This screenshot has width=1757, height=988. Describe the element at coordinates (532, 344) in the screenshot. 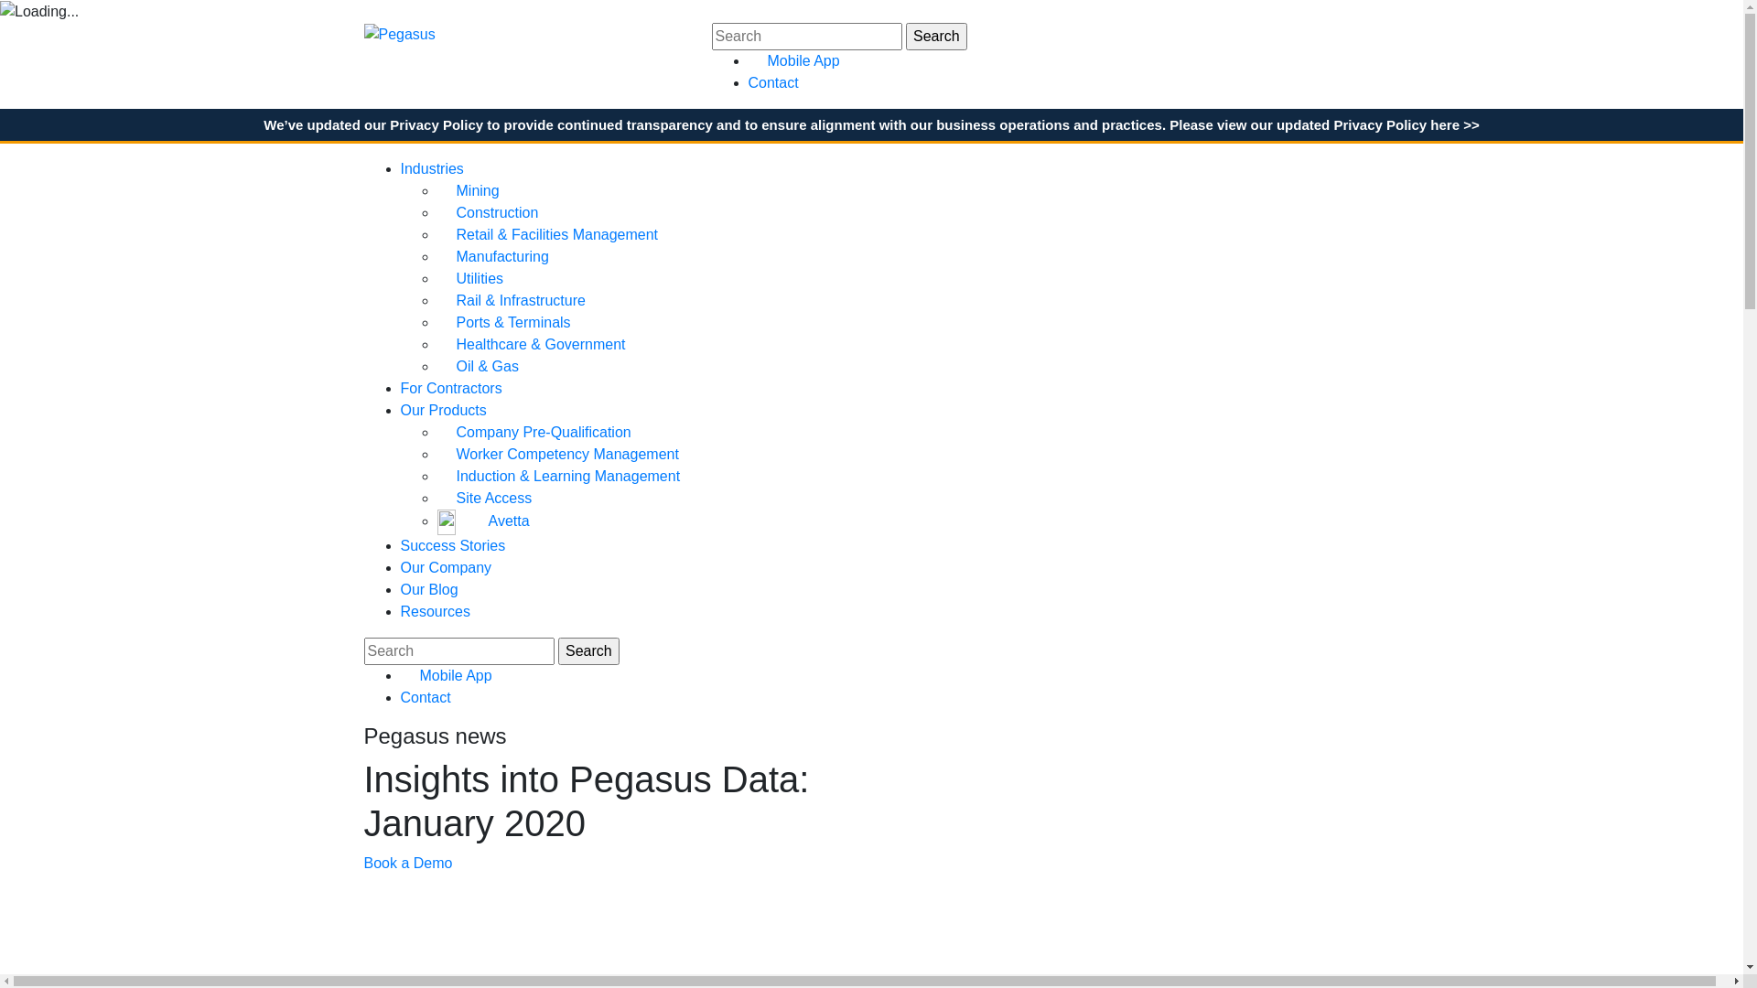

I see `Healthcare & Government` at that location.